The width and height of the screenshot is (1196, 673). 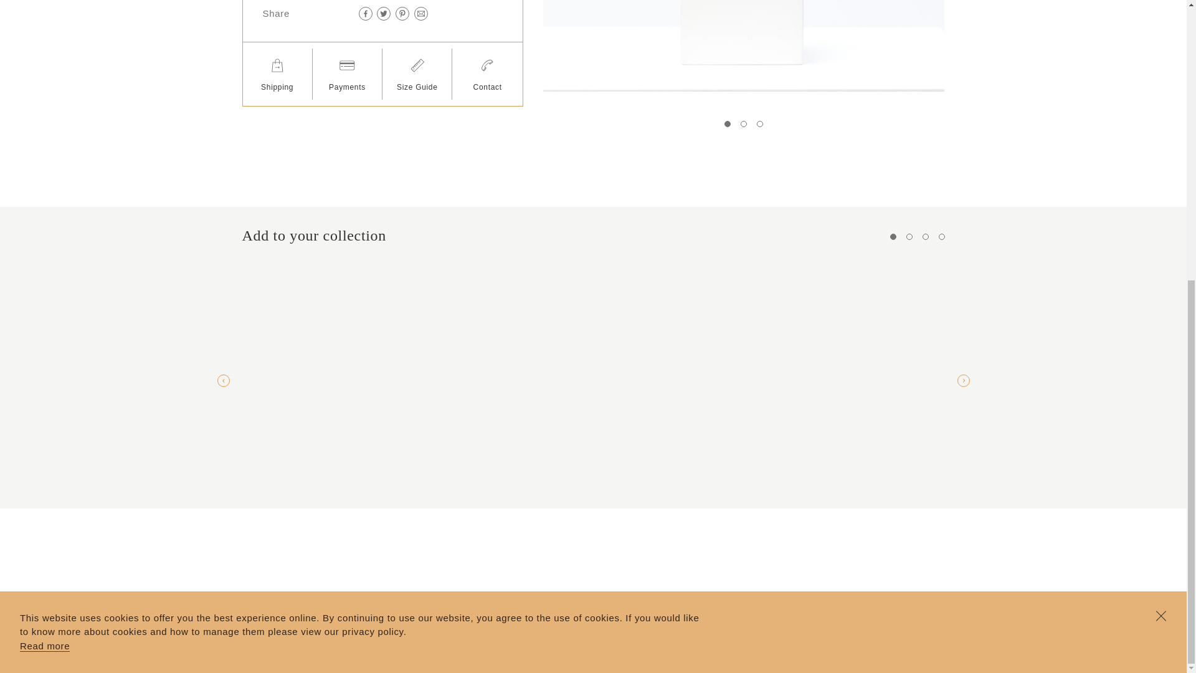 I want to click on Facebook Logo, so click(x=366, y=14).